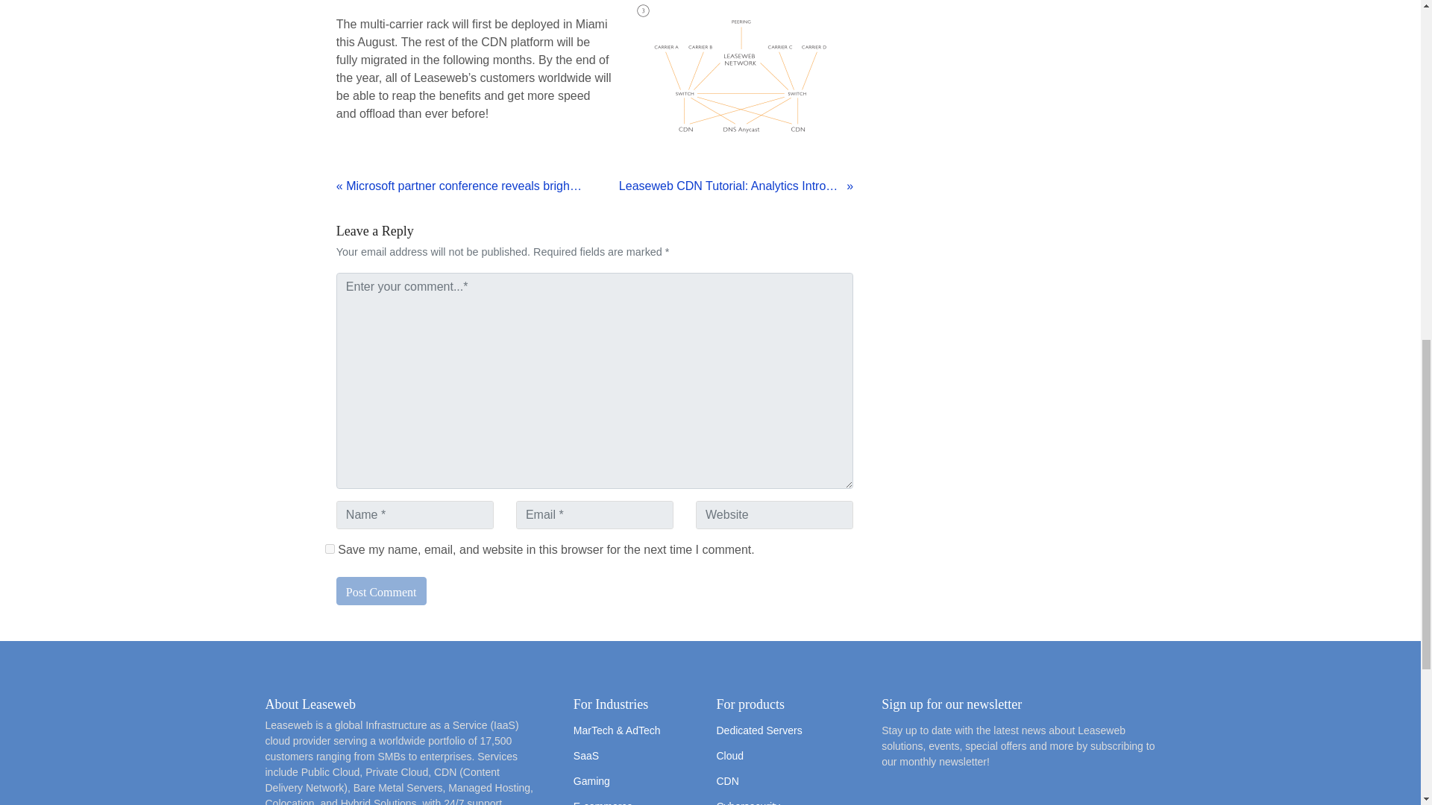 This screenshot has height=805, width=1432. Describe the element at coordinates (330, 549) in the screenshot. I see `yes` at that location.